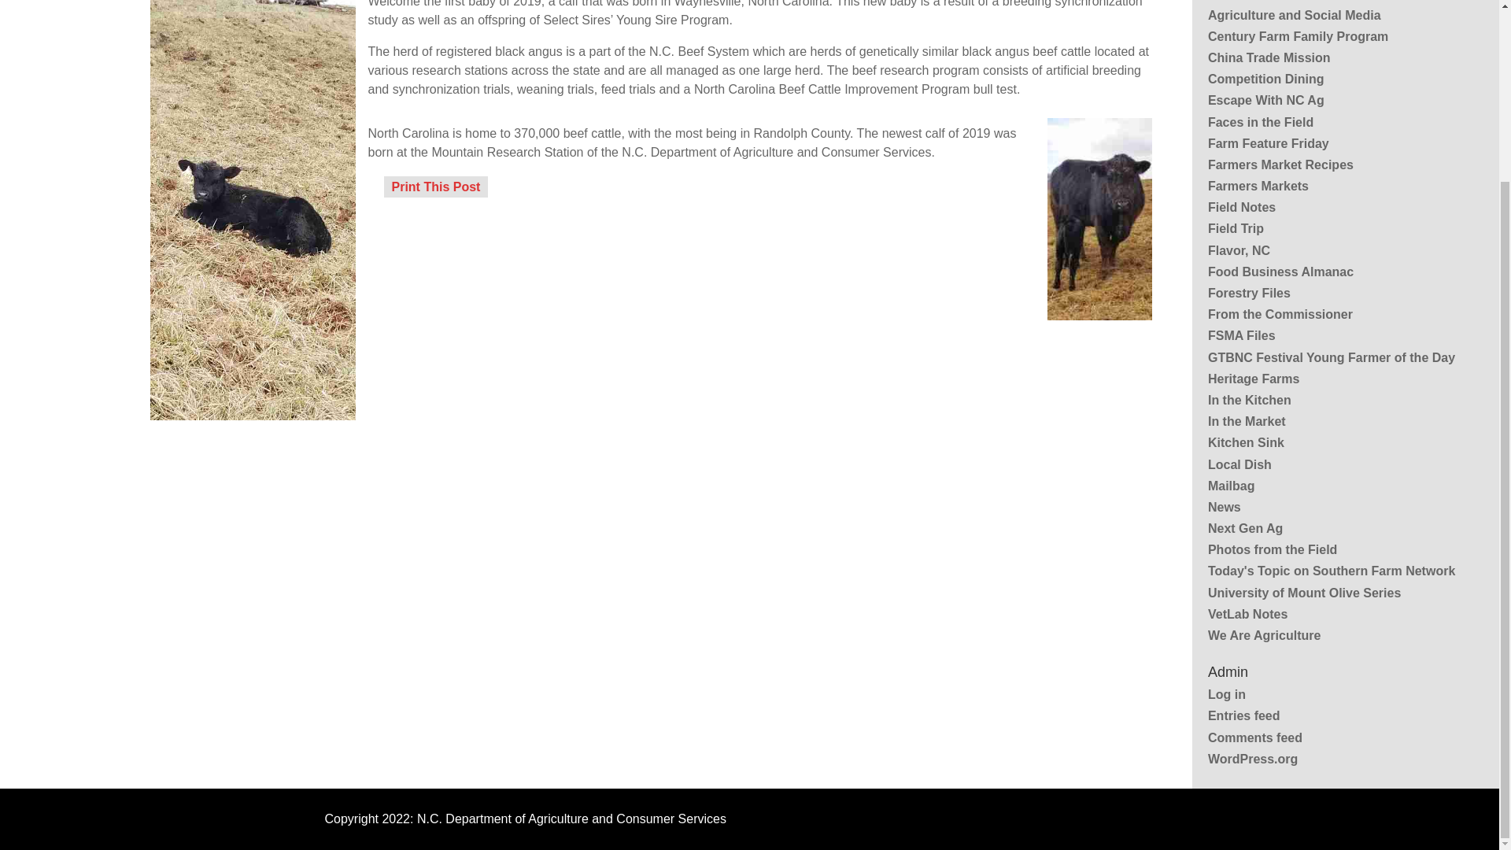  Describe the element at coordinates (1280, 272) in the screenshot. I see `Food Business Almanac` at that location.